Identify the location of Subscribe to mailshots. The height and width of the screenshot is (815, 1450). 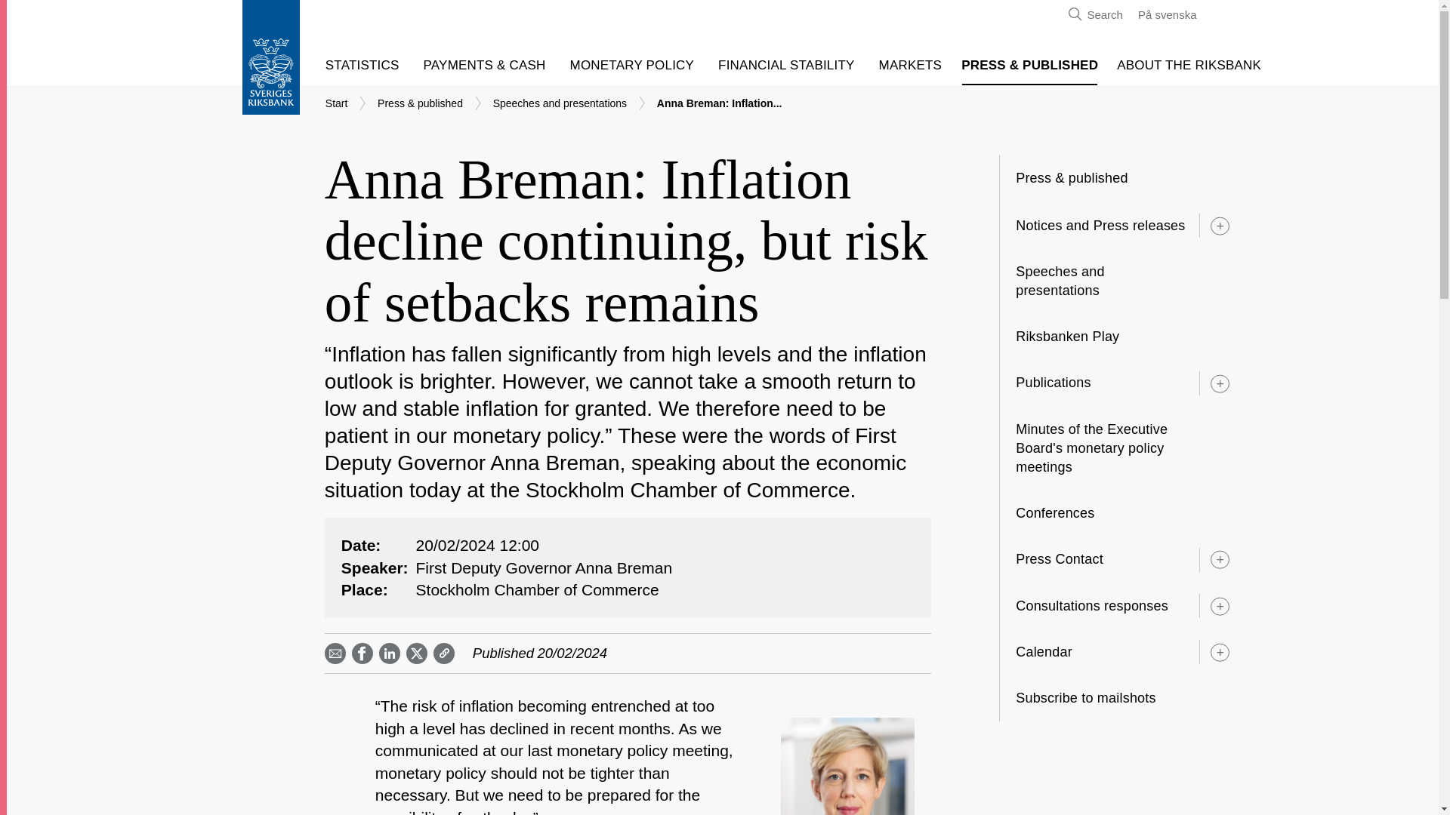
(1101, 698).